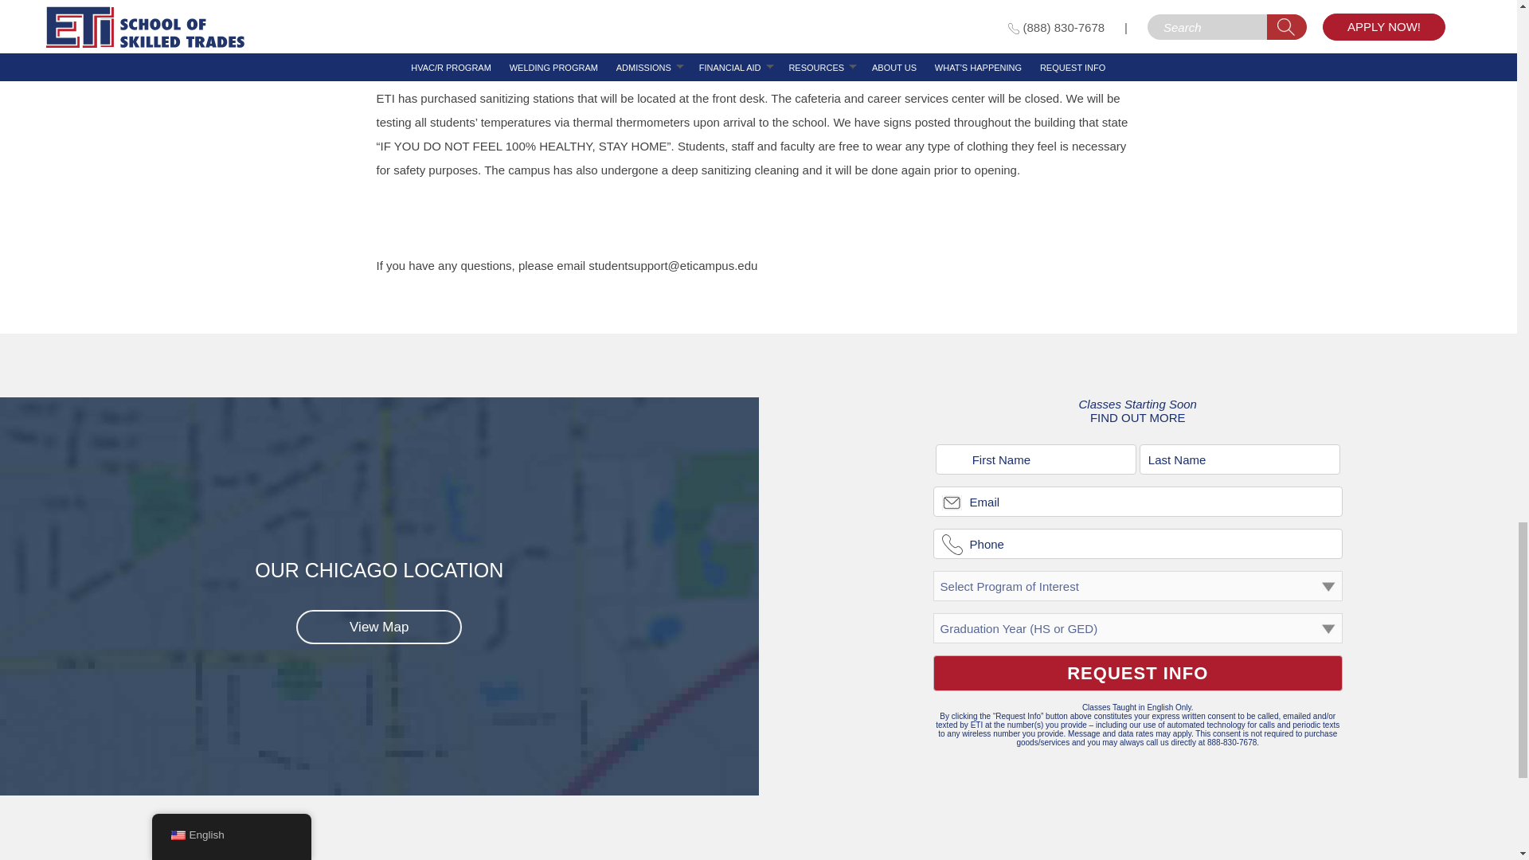 This screenshot has height=860, width=1529. What do you see at coordinates (1137, 673) in the screenshot?
I see `REQUEST INFO` at bounding box center [1137, 673].